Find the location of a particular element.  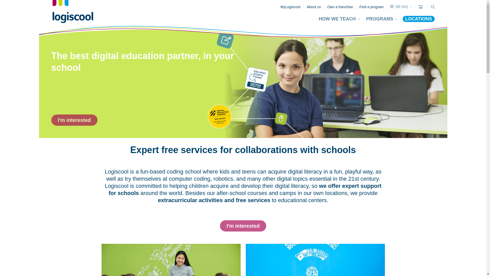

MyLogiscool is located at coordinates (290, 7).